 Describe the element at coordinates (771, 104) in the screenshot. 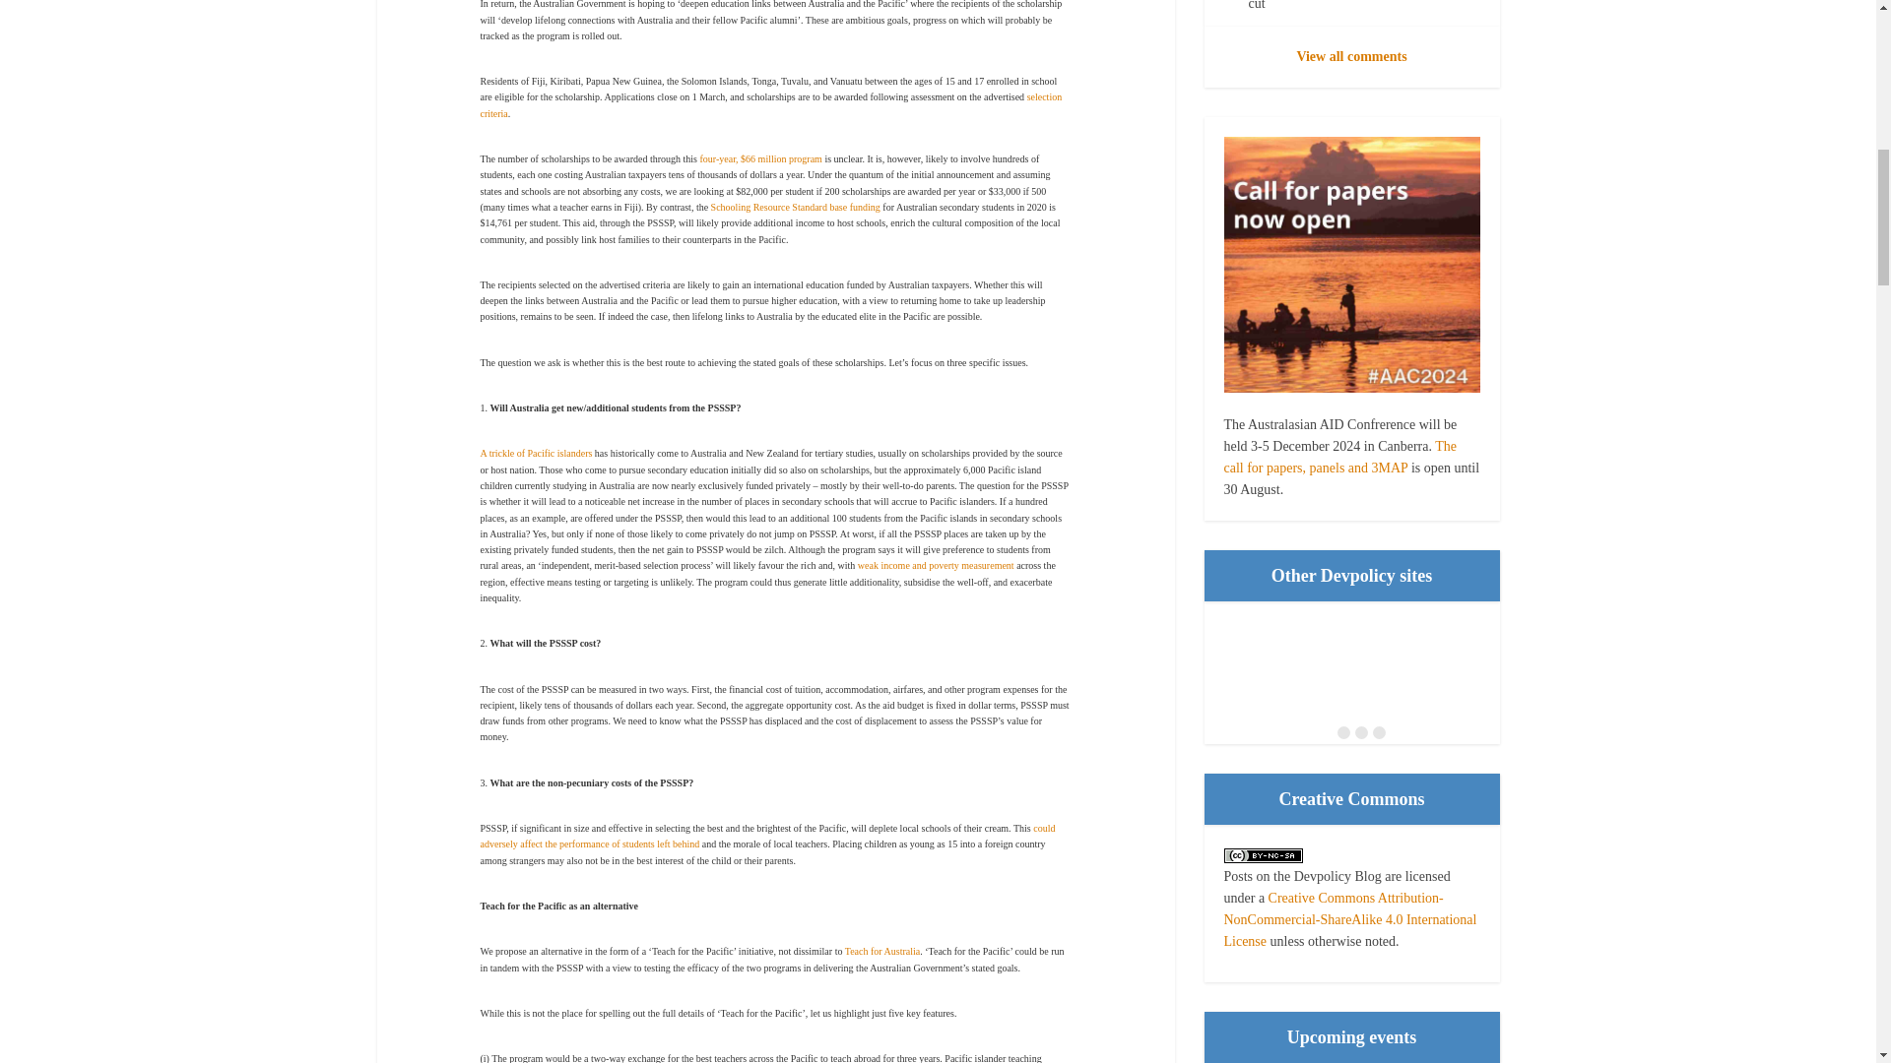

I see `selection criteria` at that location.